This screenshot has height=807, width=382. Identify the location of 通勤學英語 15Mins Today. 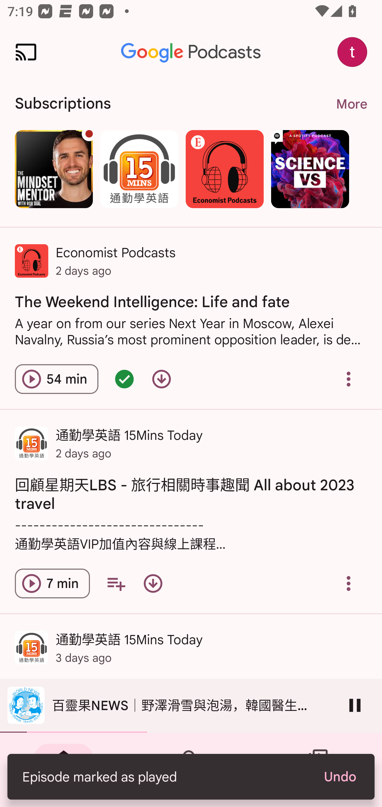
(139, 169).